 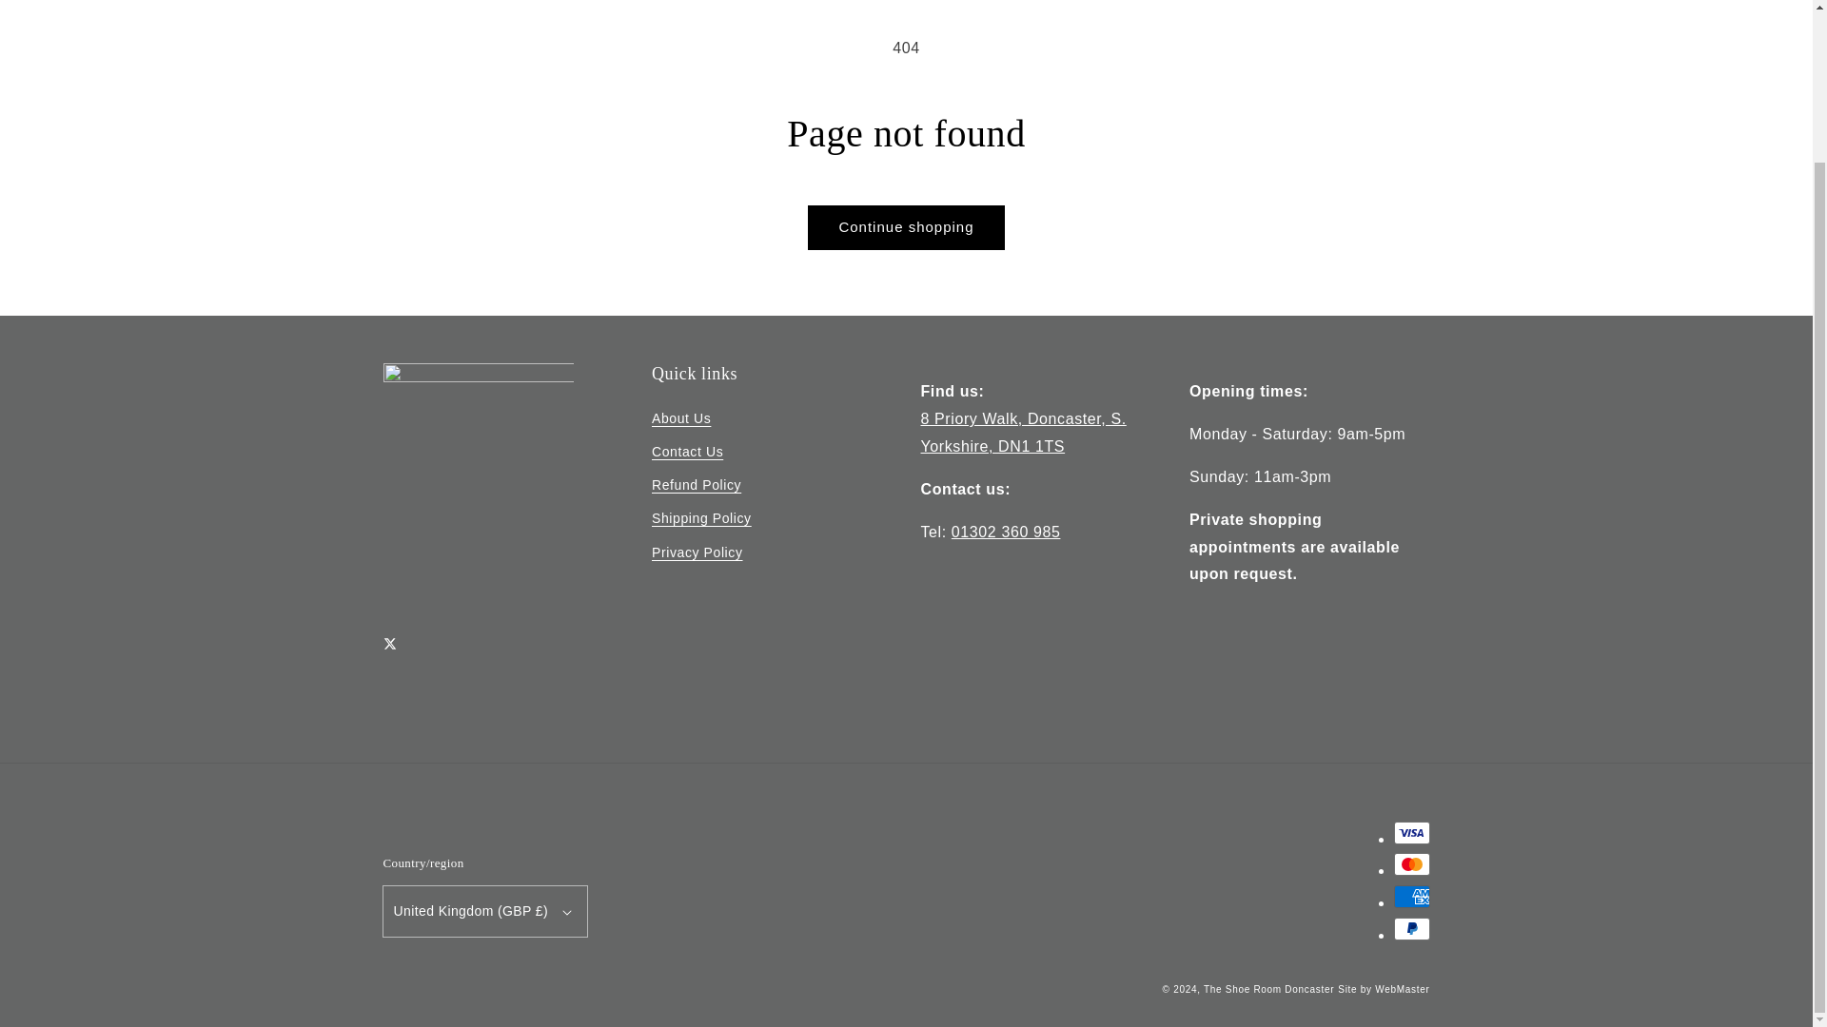 I want to click on Mastercard, so click(x=1410, y=864).